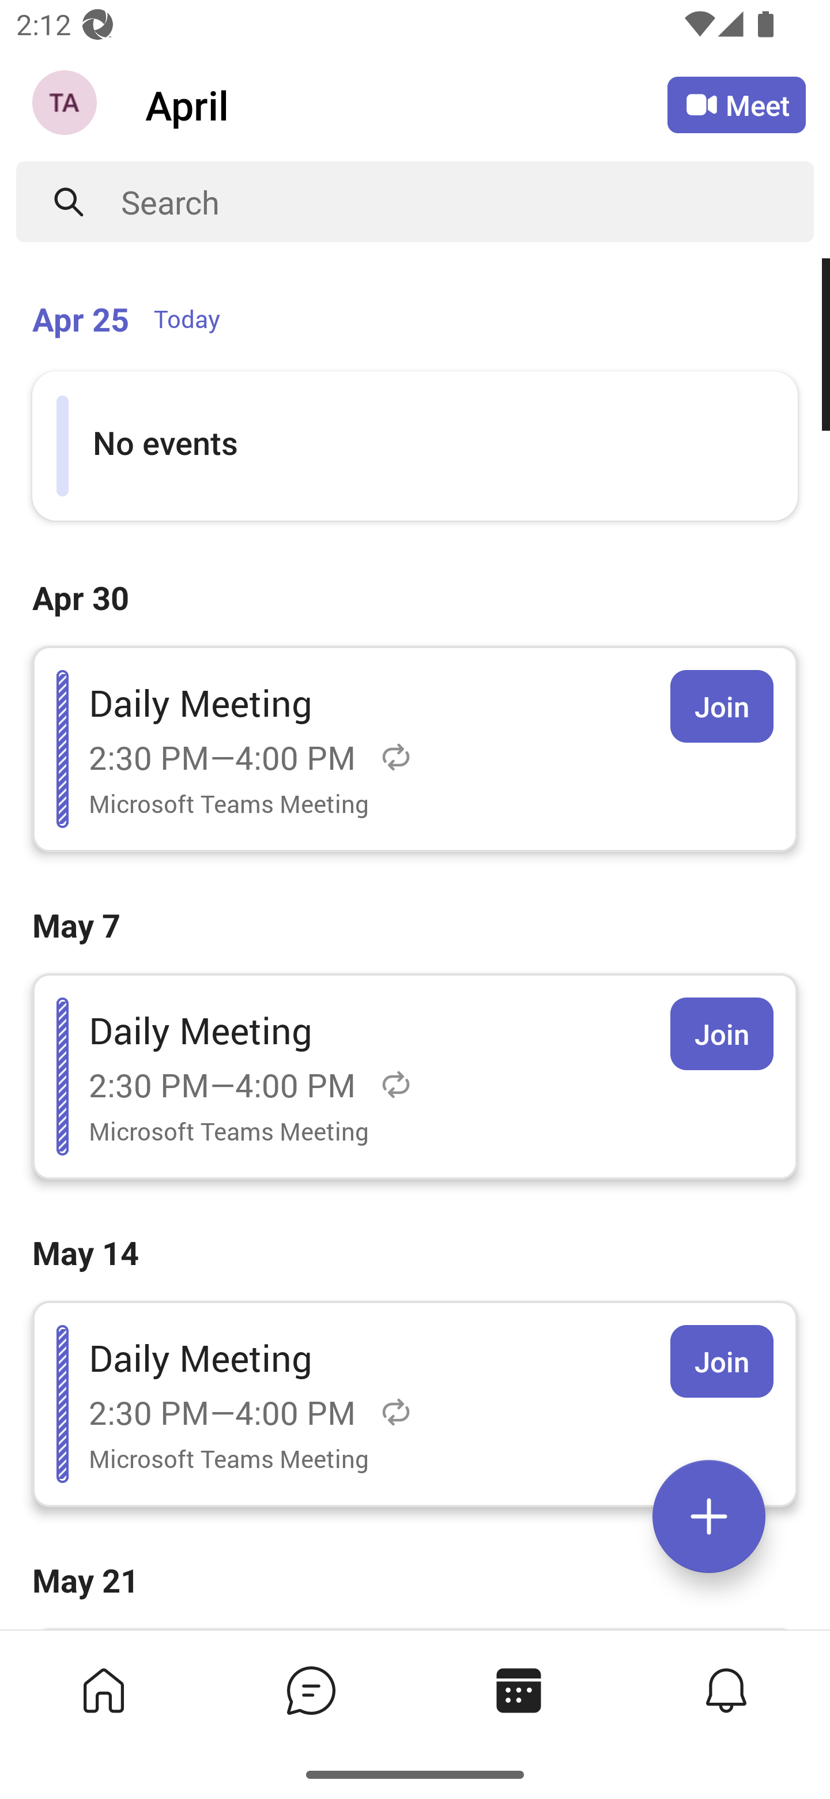 This screenshot has width=830, height=1799. I want to click on Join, so click(722, 1362).